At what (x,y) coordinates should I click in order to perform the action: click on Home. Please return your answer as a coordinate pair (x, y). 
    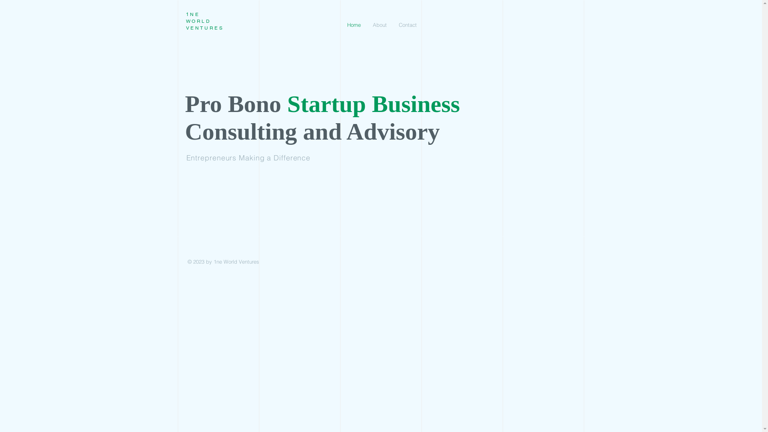
    Looking at the image, I should click on (354, 25).